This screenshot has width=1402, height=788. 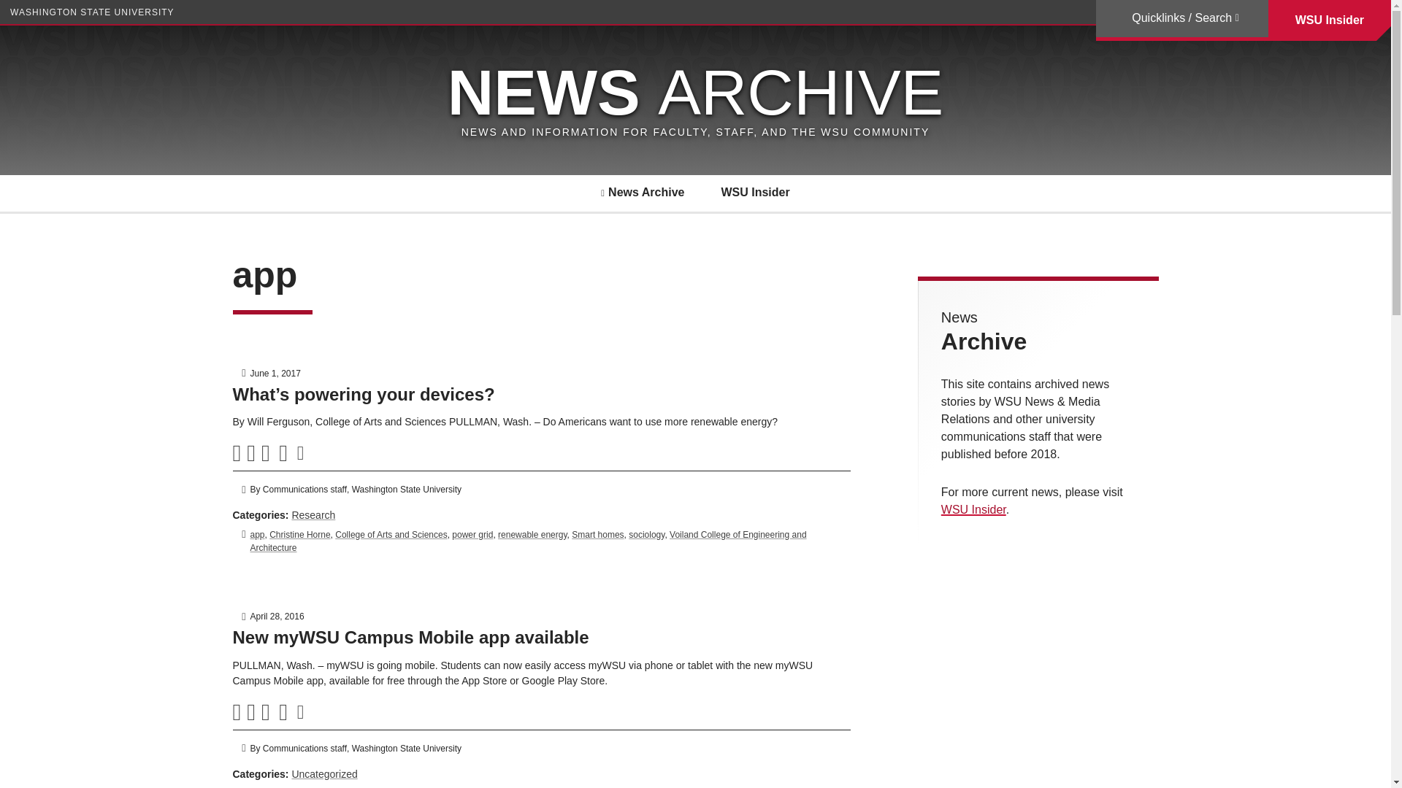 I want to click on sociology, so click(x=646, y=534).